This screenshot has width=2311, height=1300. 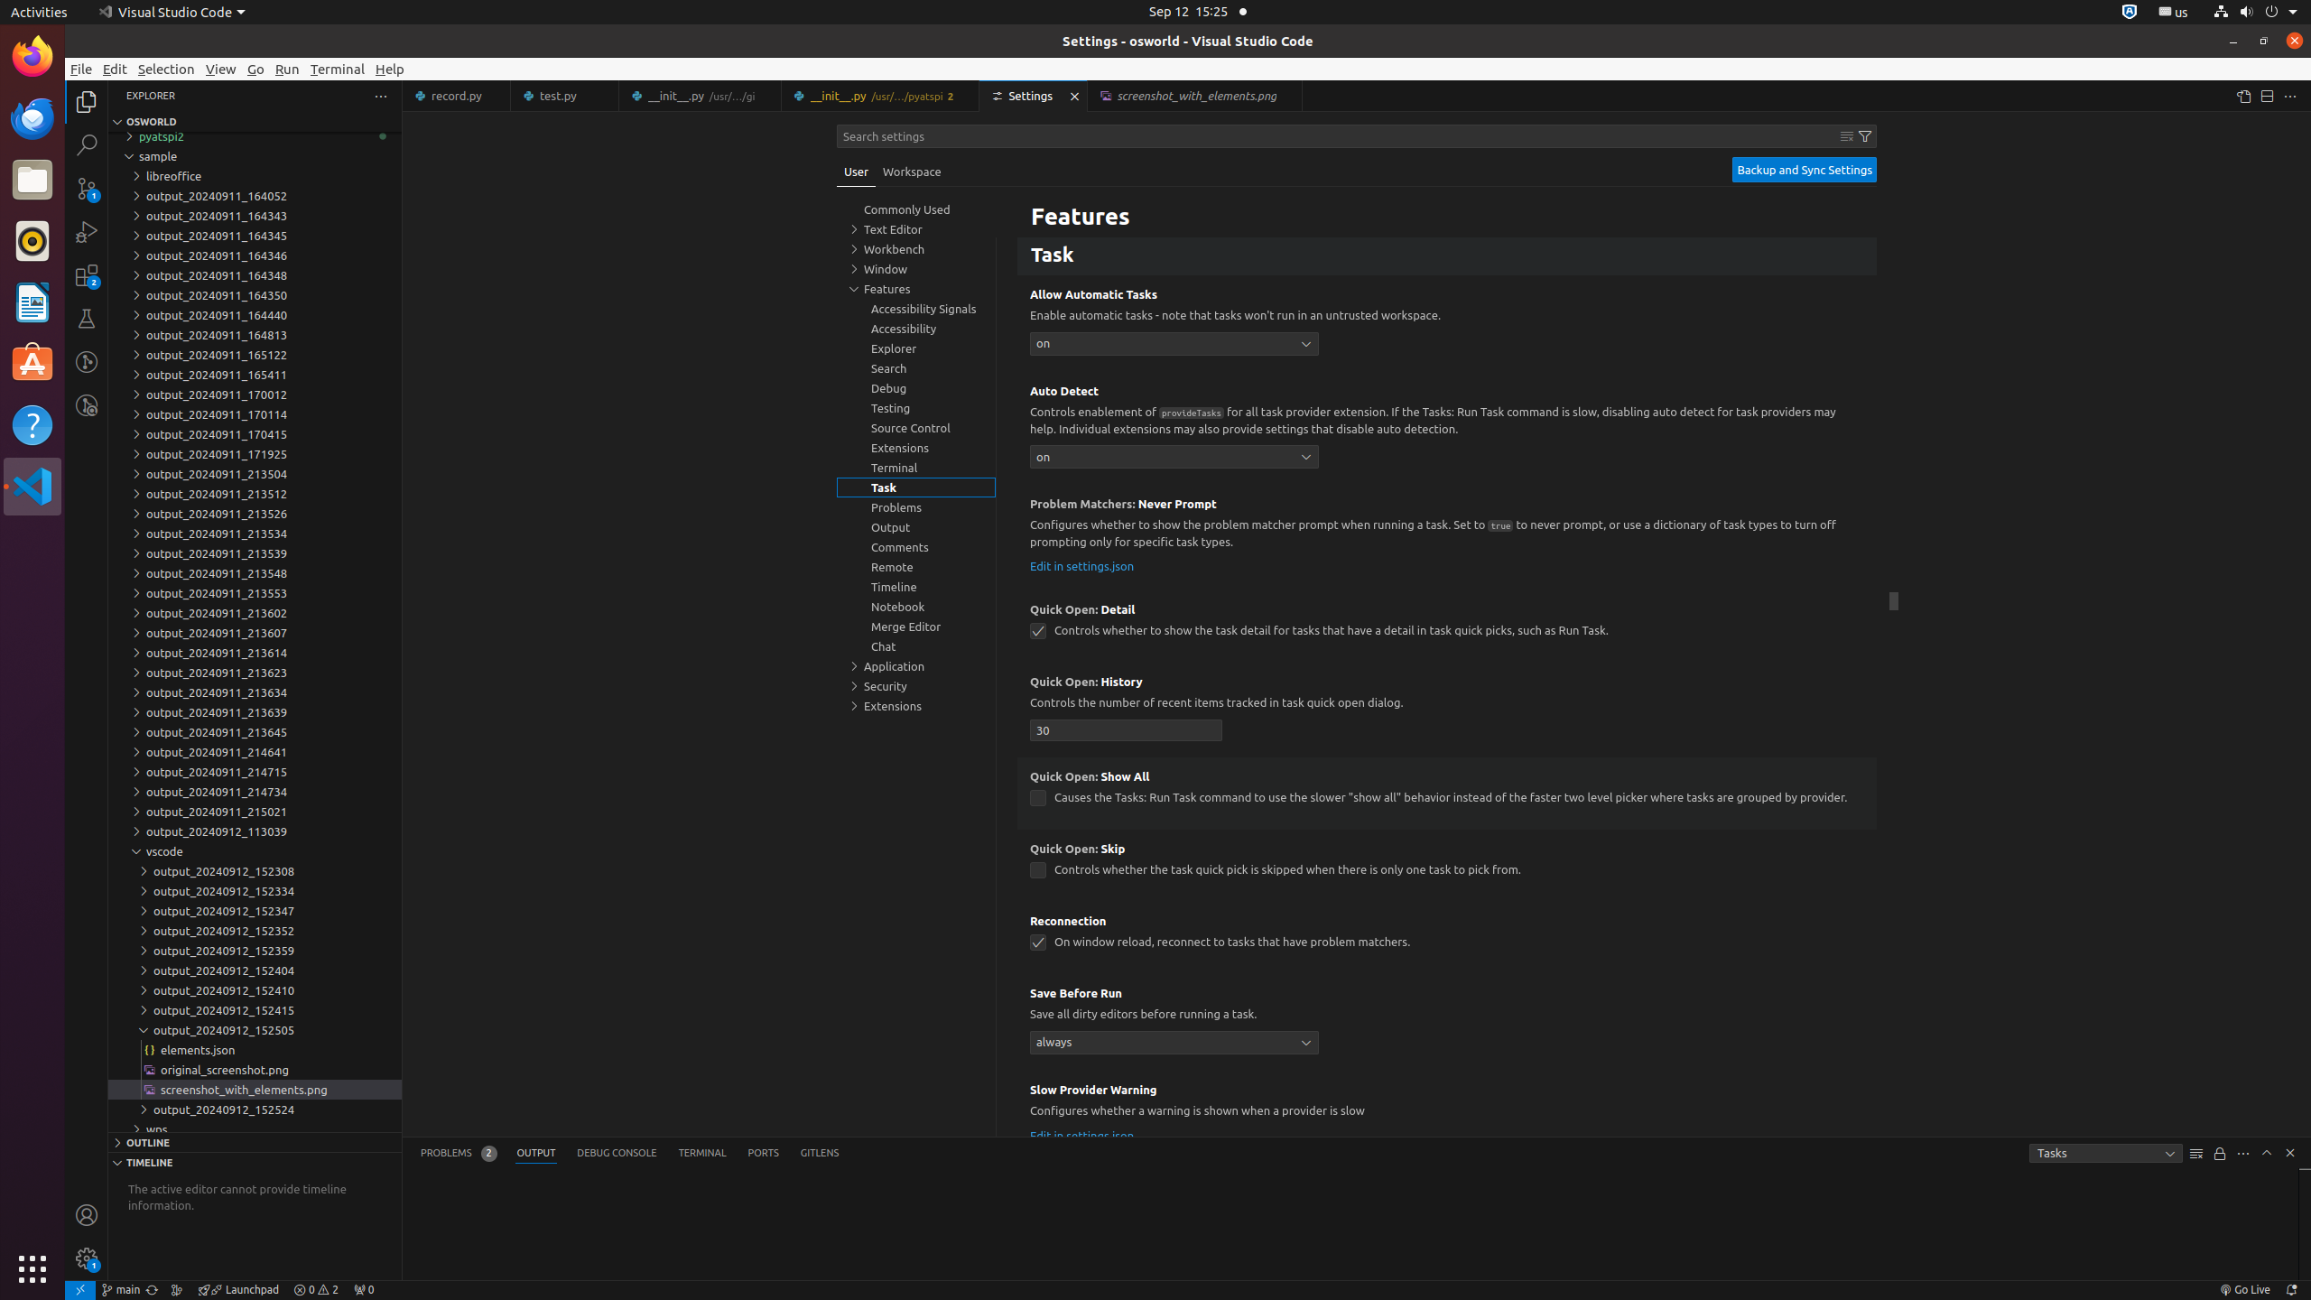 I want to click on output_20240912_152415, so click(x=255, y=1010).